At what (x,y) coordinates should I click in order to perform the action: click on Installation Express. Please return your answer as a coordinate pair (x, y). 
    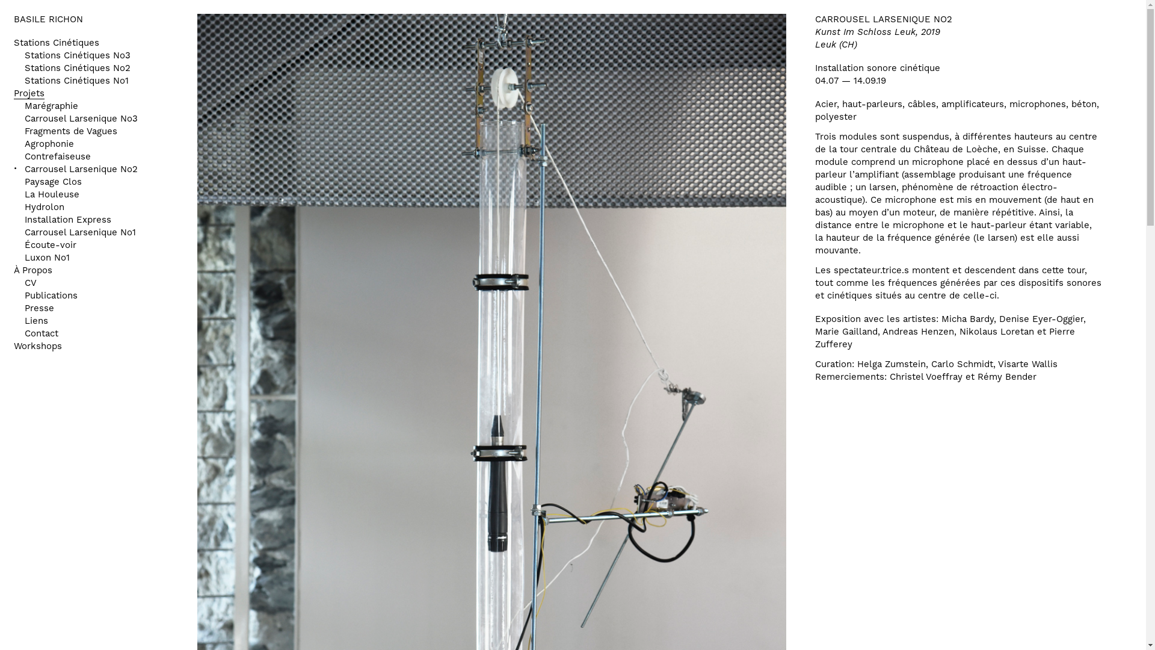
    Looking at the image, I should click on (67, 220).